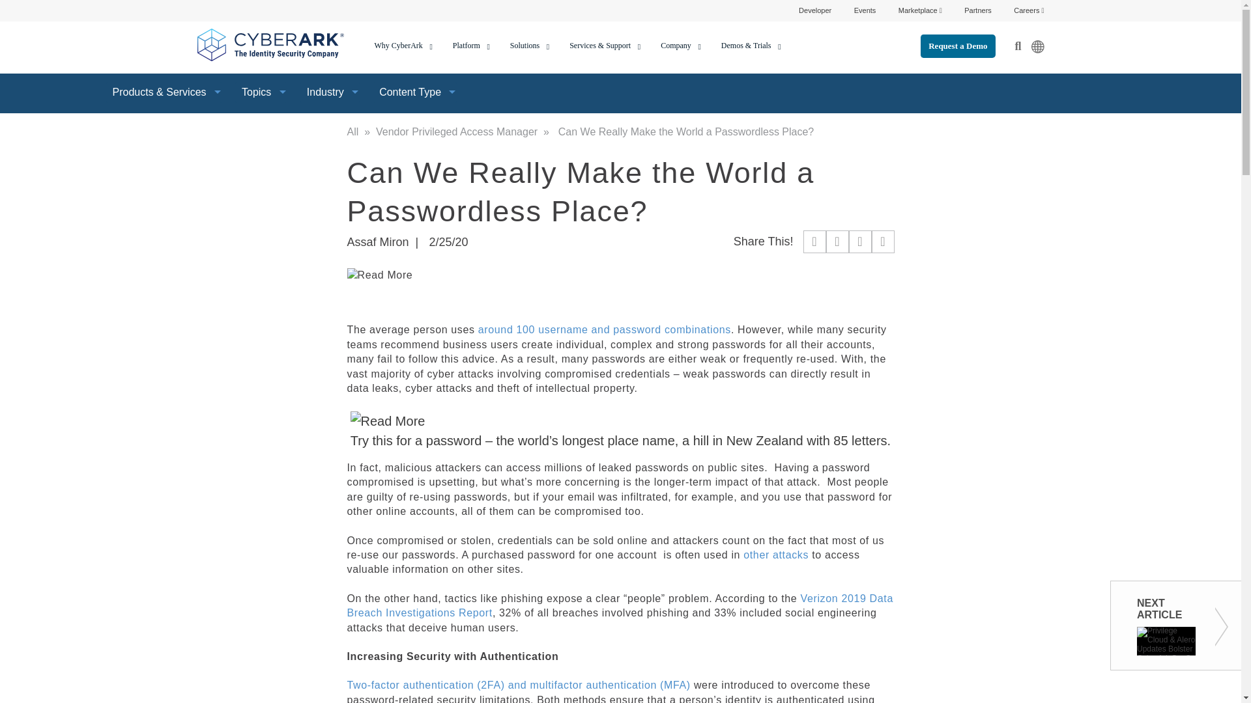  What do you see at coordinates (1028, 10) in the screenshot?
I see `Careers` at bounding box center [1028, 10].